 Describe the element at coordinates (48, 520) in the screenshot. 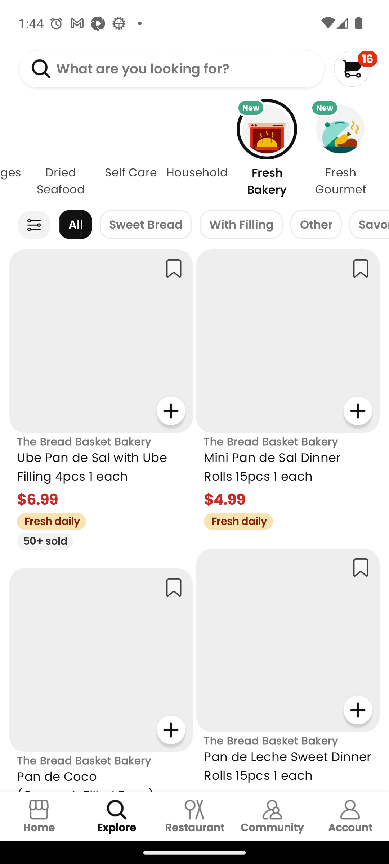

I see `Fresh daily` at that location.